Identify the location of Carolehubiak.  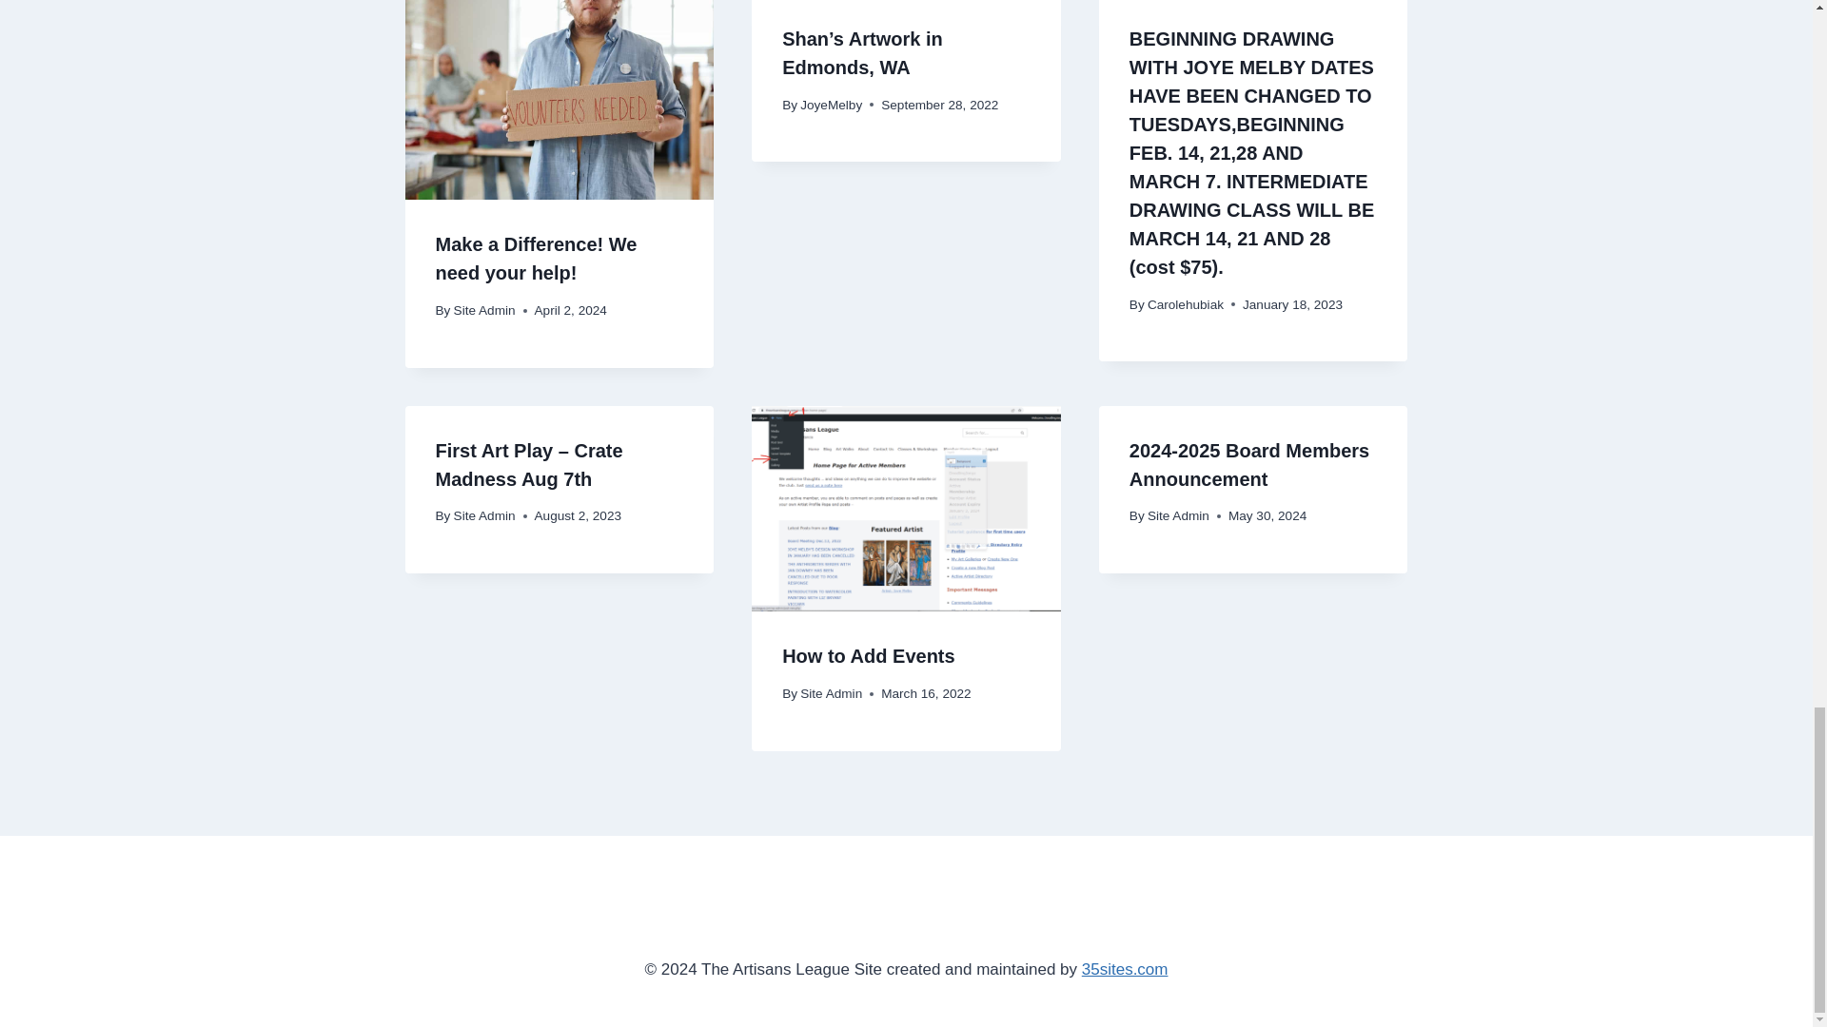
(1186, 304).